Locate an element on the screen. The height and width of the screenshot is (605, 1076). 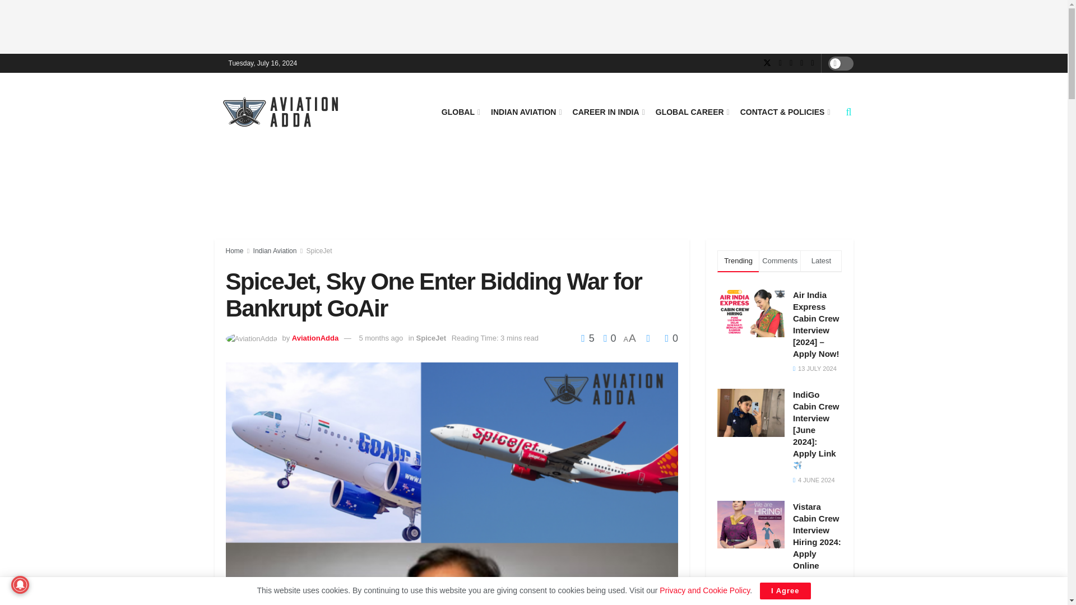
SpiceJet is located at coordinates (432, 338).